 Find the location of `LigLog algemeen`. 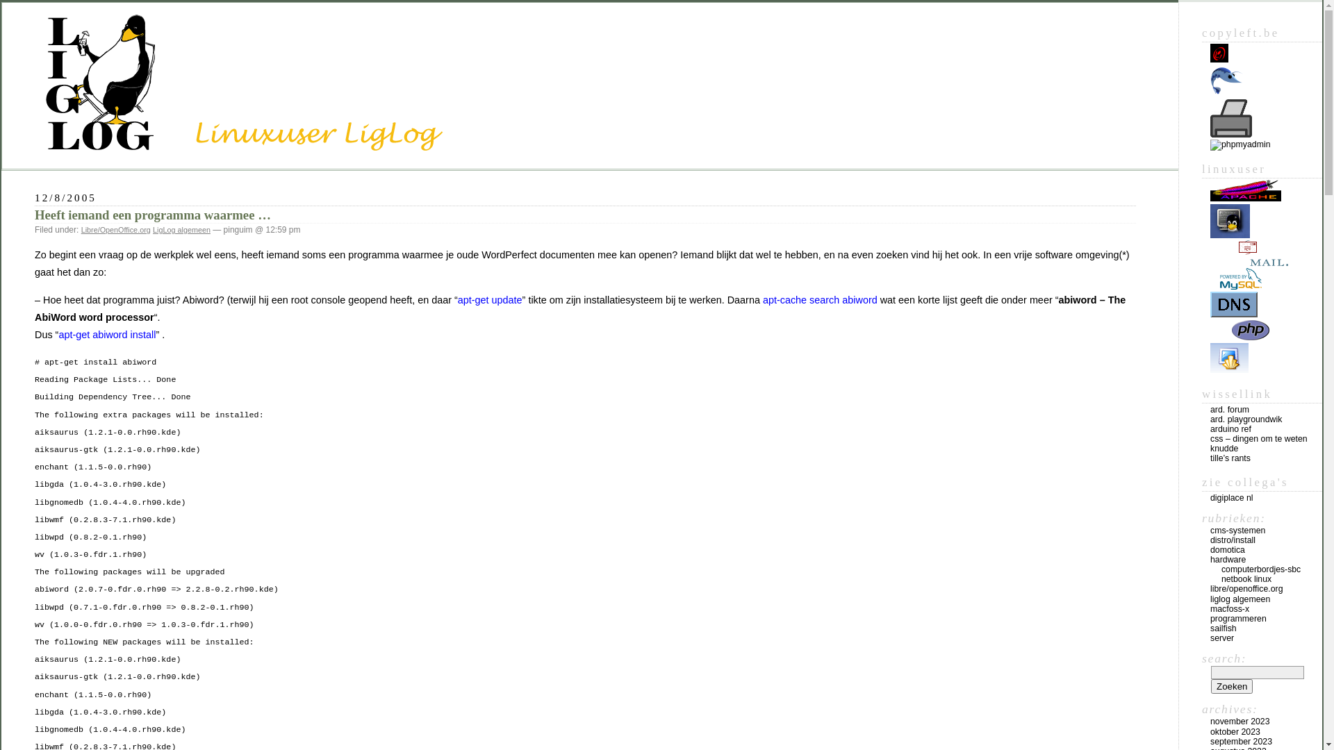

LigLog algemeen is located at coordinates (182, 230).